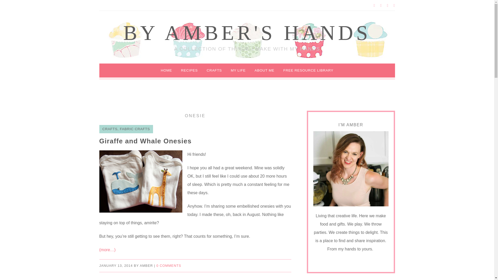  What do you see at coordinates (308, 71) in the screenshot?
I see `FREE RESOURCE LIBRARY` at bounding box center [308, 71].